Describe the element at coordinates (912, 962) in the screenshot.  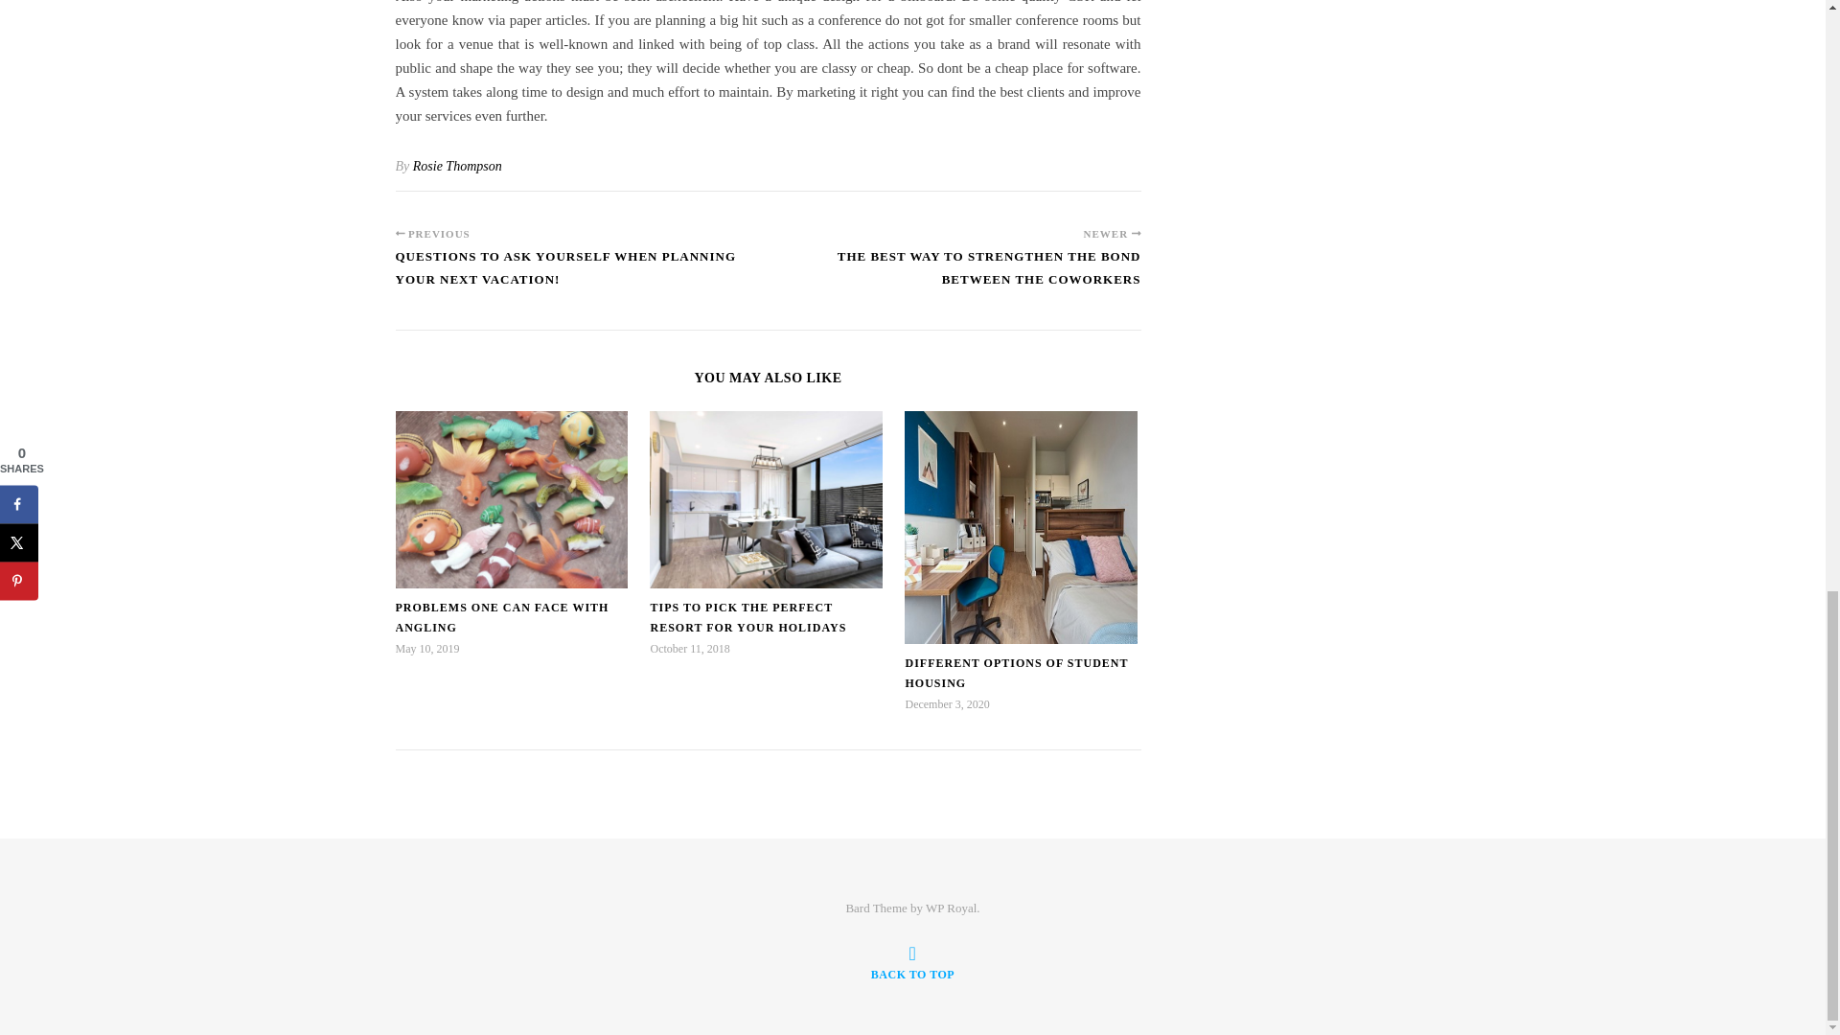
I see `BACK TO TOP` at that location.